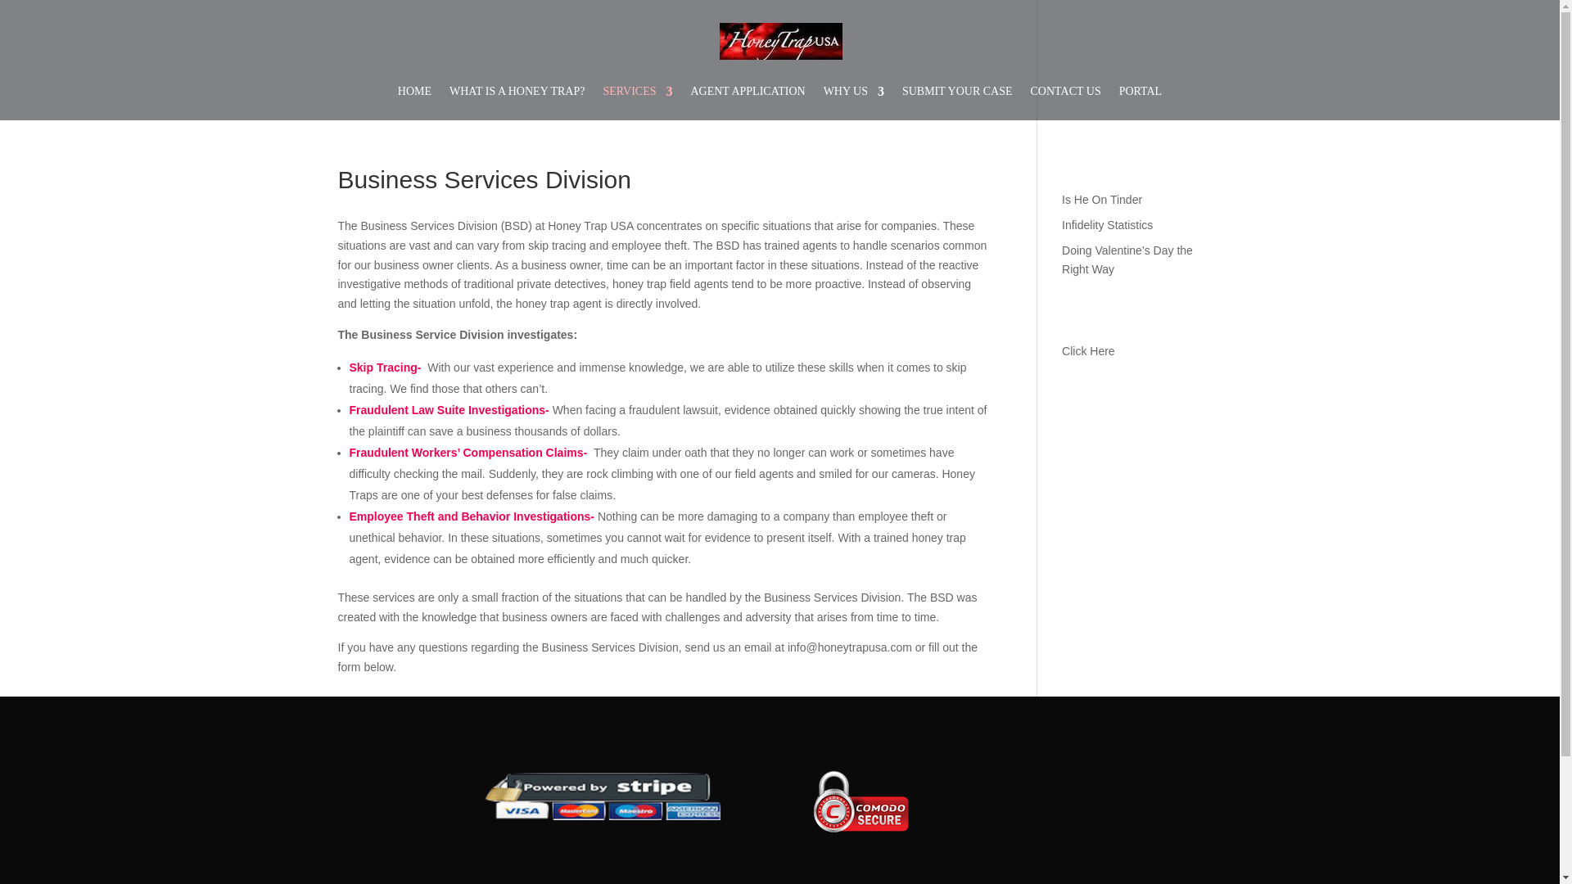 The width and height of the screenshot is (1572, 884). Describe the element at coordinates (637, 102) in the screenshot. I see `SERVICES` at that location.